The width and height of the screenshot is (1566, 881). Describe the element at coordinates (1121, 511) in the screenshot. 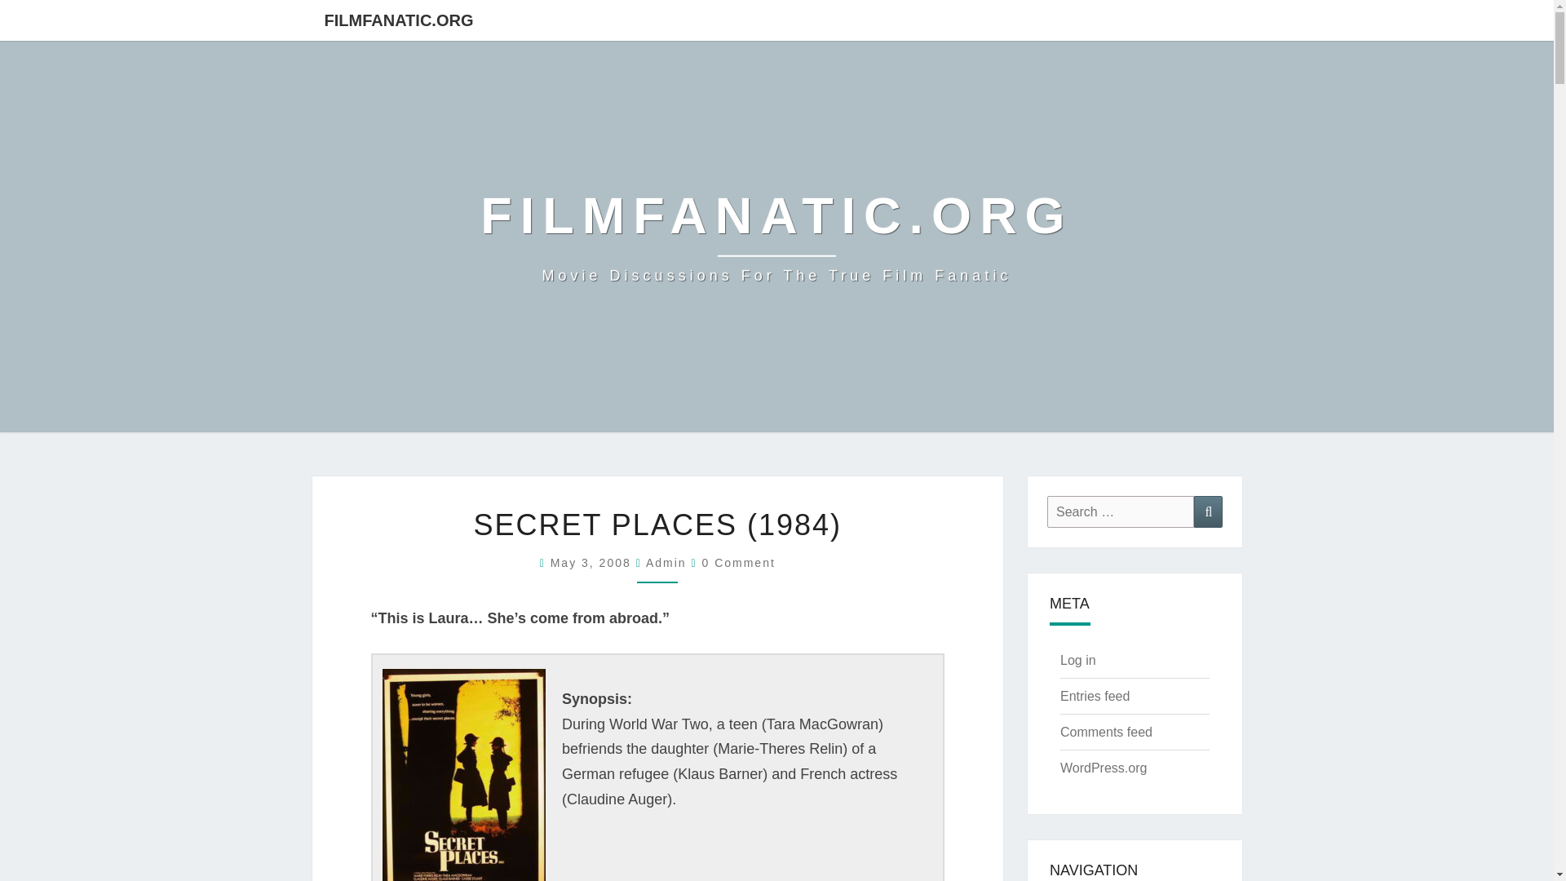

I see `WordPress.org` at that location.